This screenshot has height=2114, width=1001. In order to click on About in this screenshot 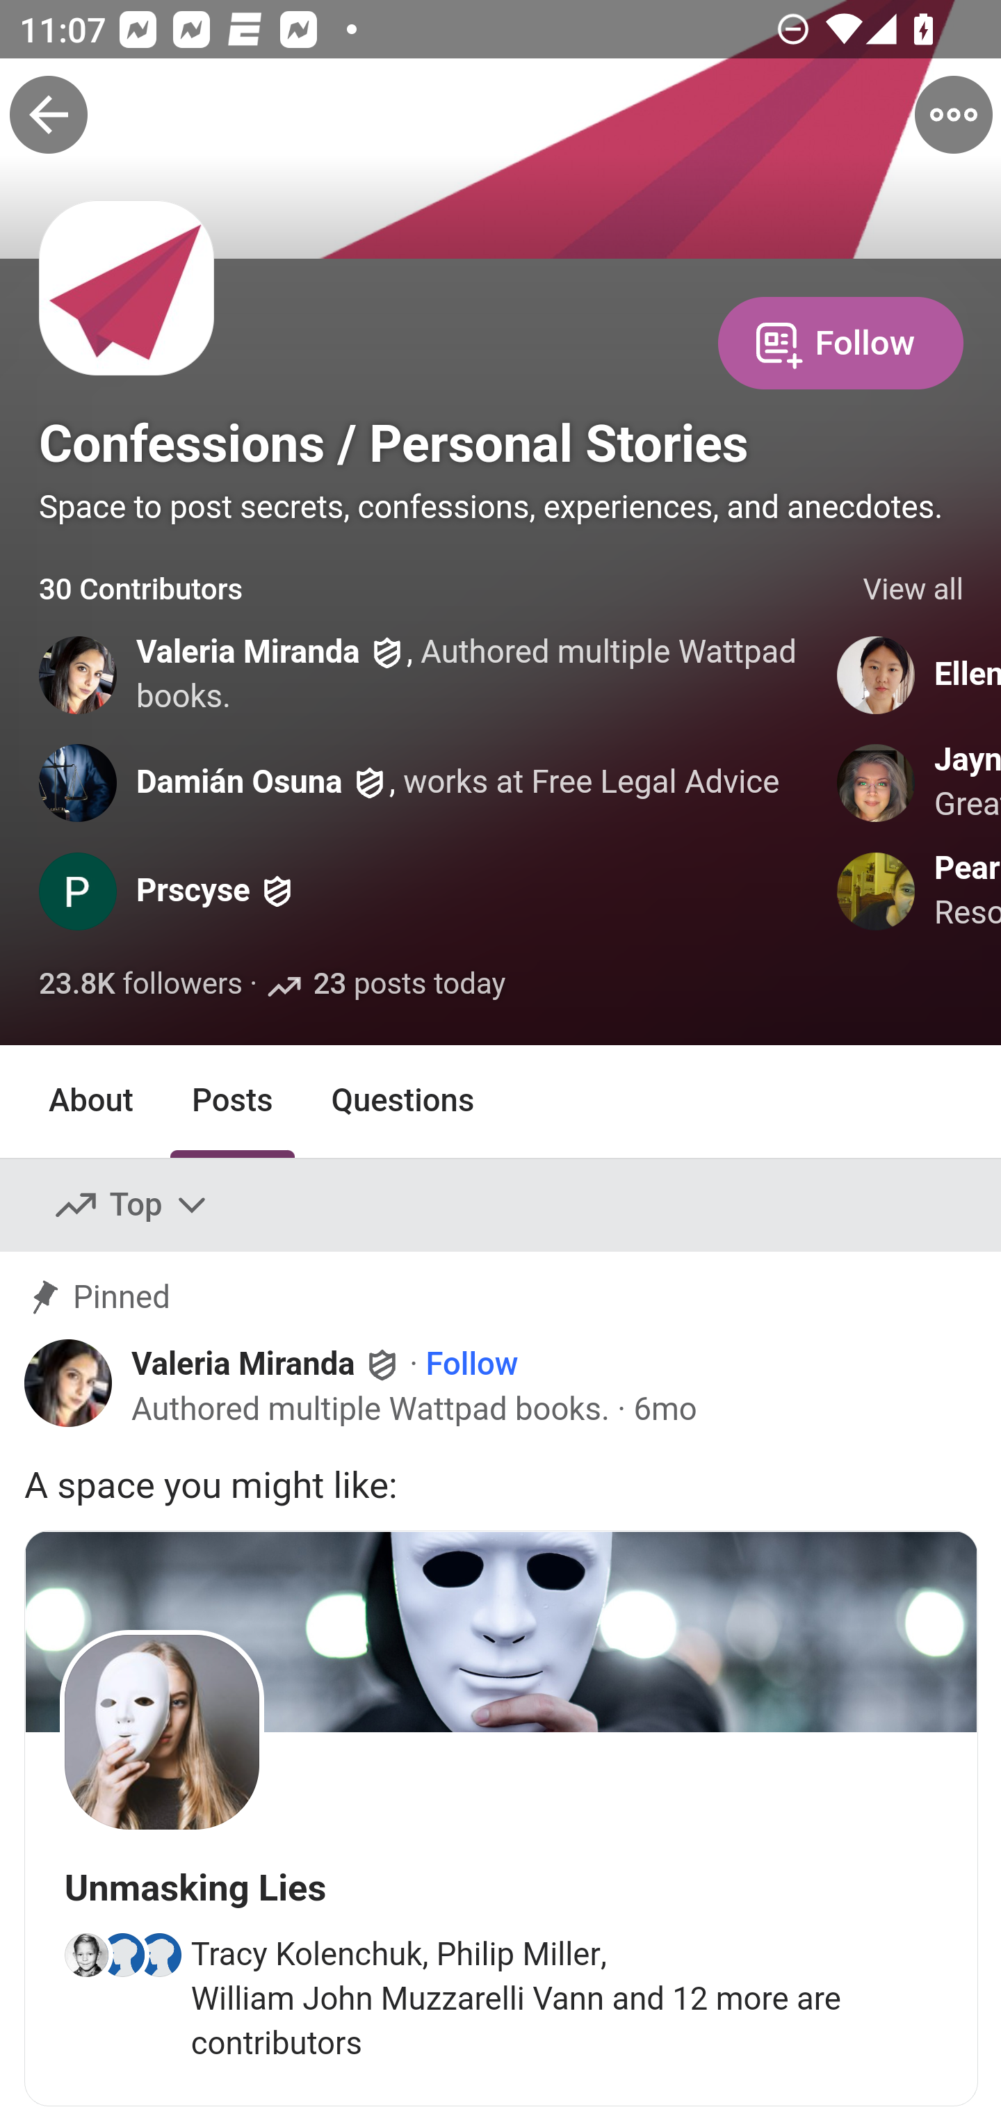, I will do `click(92, 1101)`.